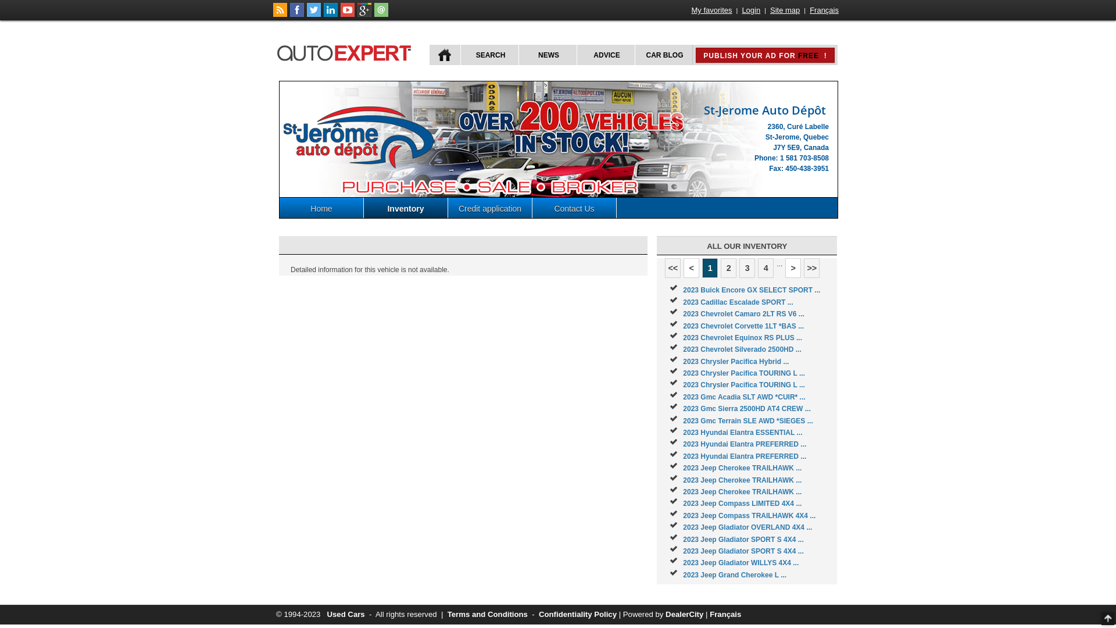 The image size is (1116, 628). I want to click on HOME, so click(445, 55).